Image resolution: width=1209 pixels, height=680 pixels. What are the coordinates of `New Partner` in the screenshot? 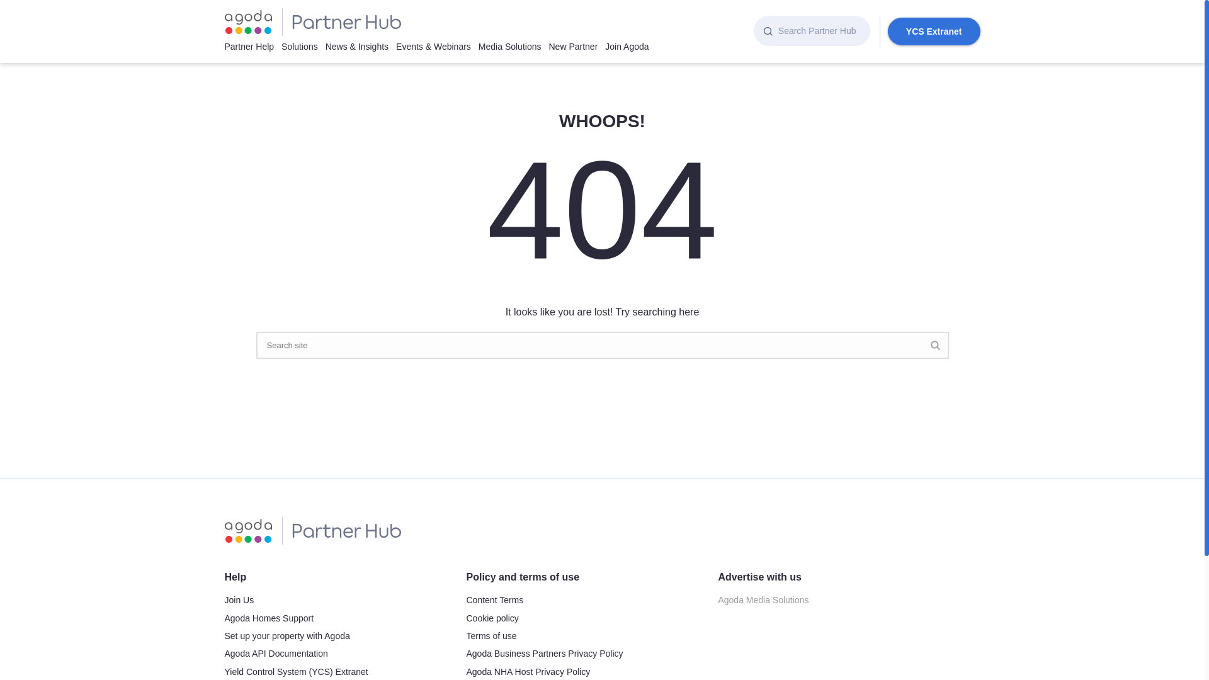 It's located at (577, 45).